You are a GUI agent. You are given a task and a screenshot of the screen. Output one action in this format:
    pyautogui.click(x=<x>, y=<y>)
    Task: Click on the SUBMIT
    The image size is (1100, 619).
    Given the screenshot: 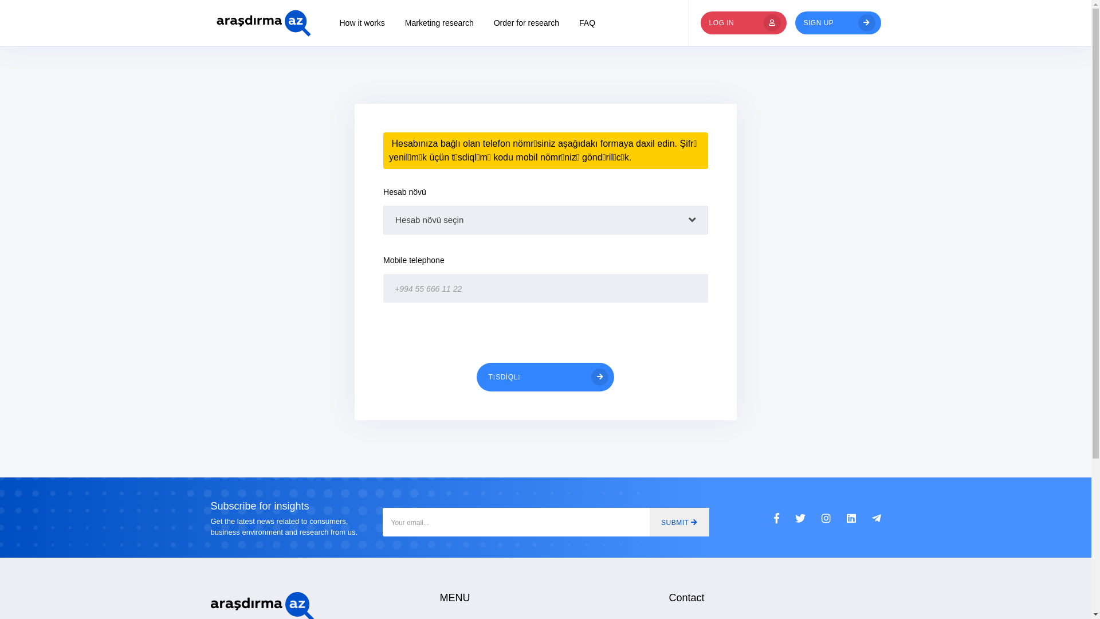 What is the action you would take?
    pyautogui.click(x=679, y=522)
    